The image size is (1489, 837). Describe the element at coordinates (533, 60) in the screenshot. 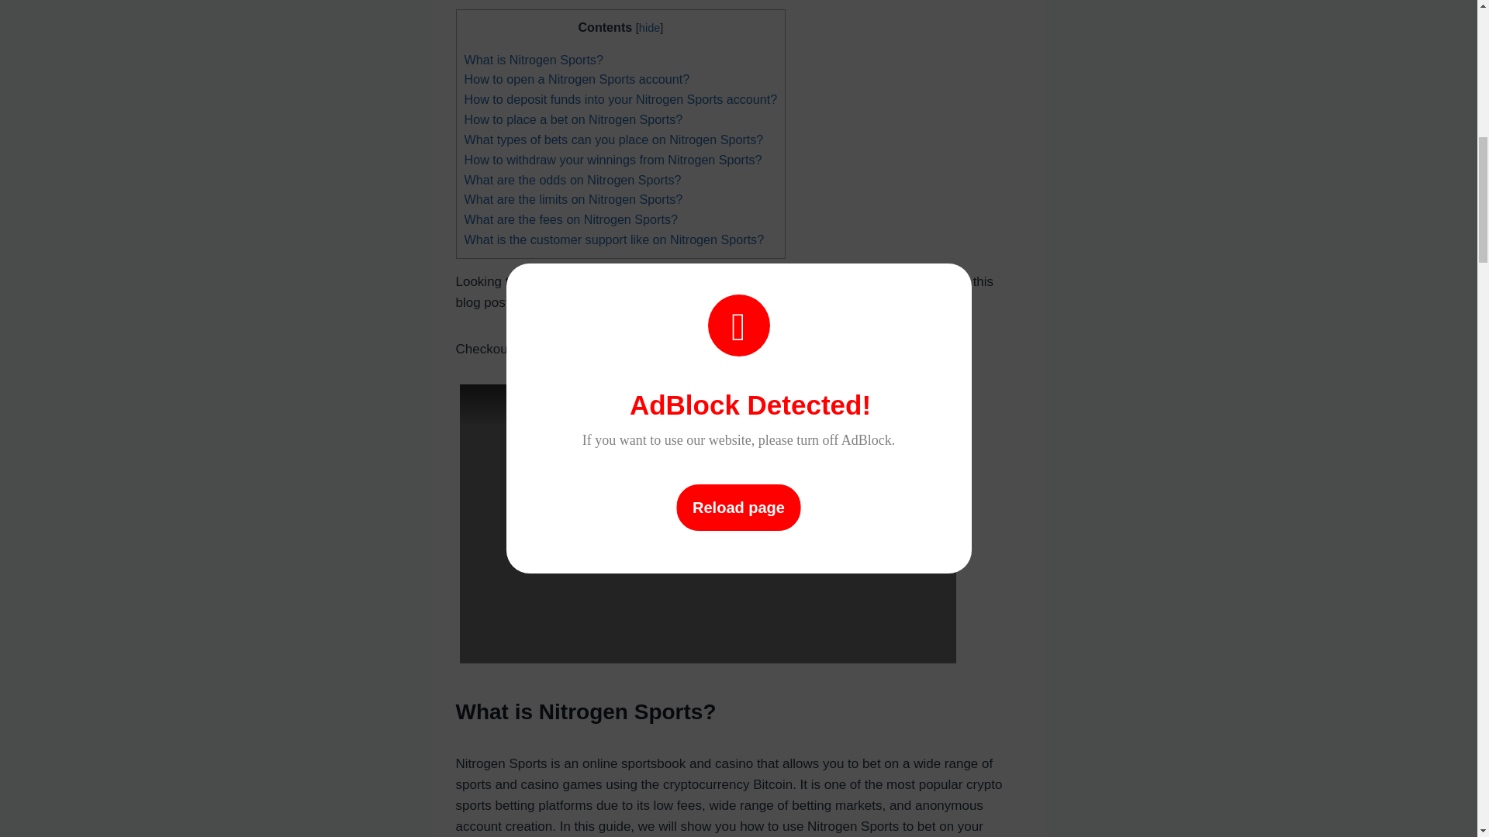

I see `What is Nitrogen Sports?` at that location.